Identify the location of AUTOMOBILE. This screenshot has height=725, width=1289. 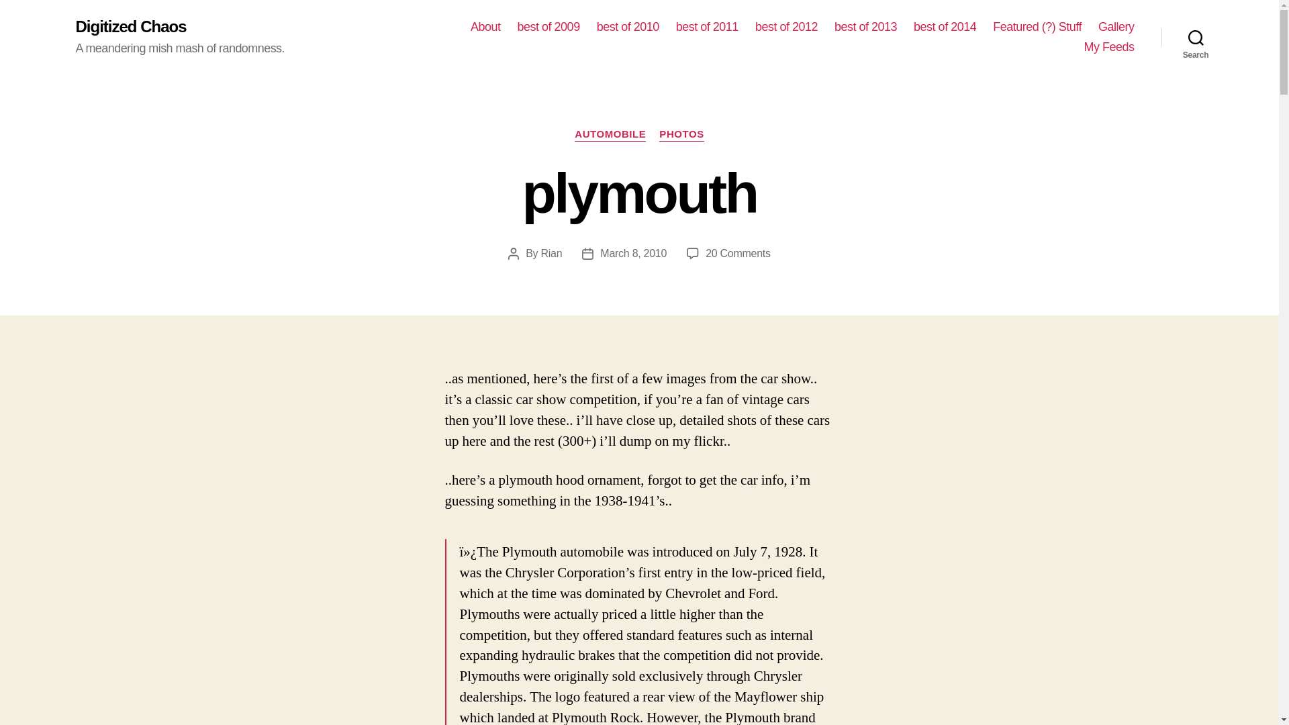
(1116, 27).